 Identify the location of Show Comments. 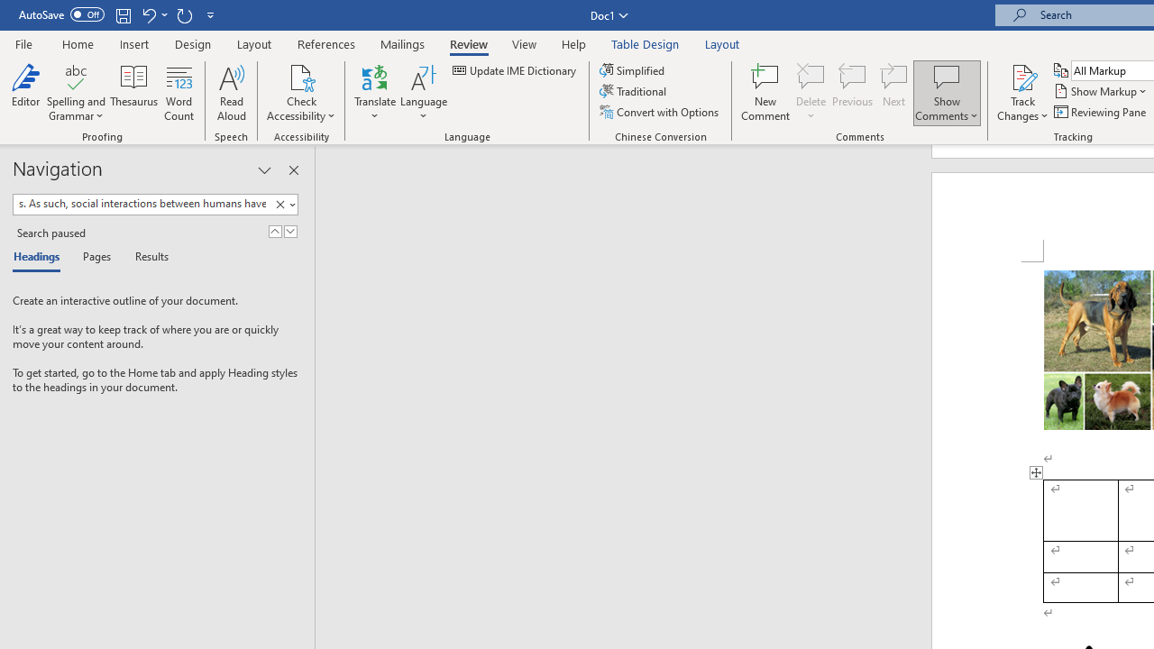
(947, 92).